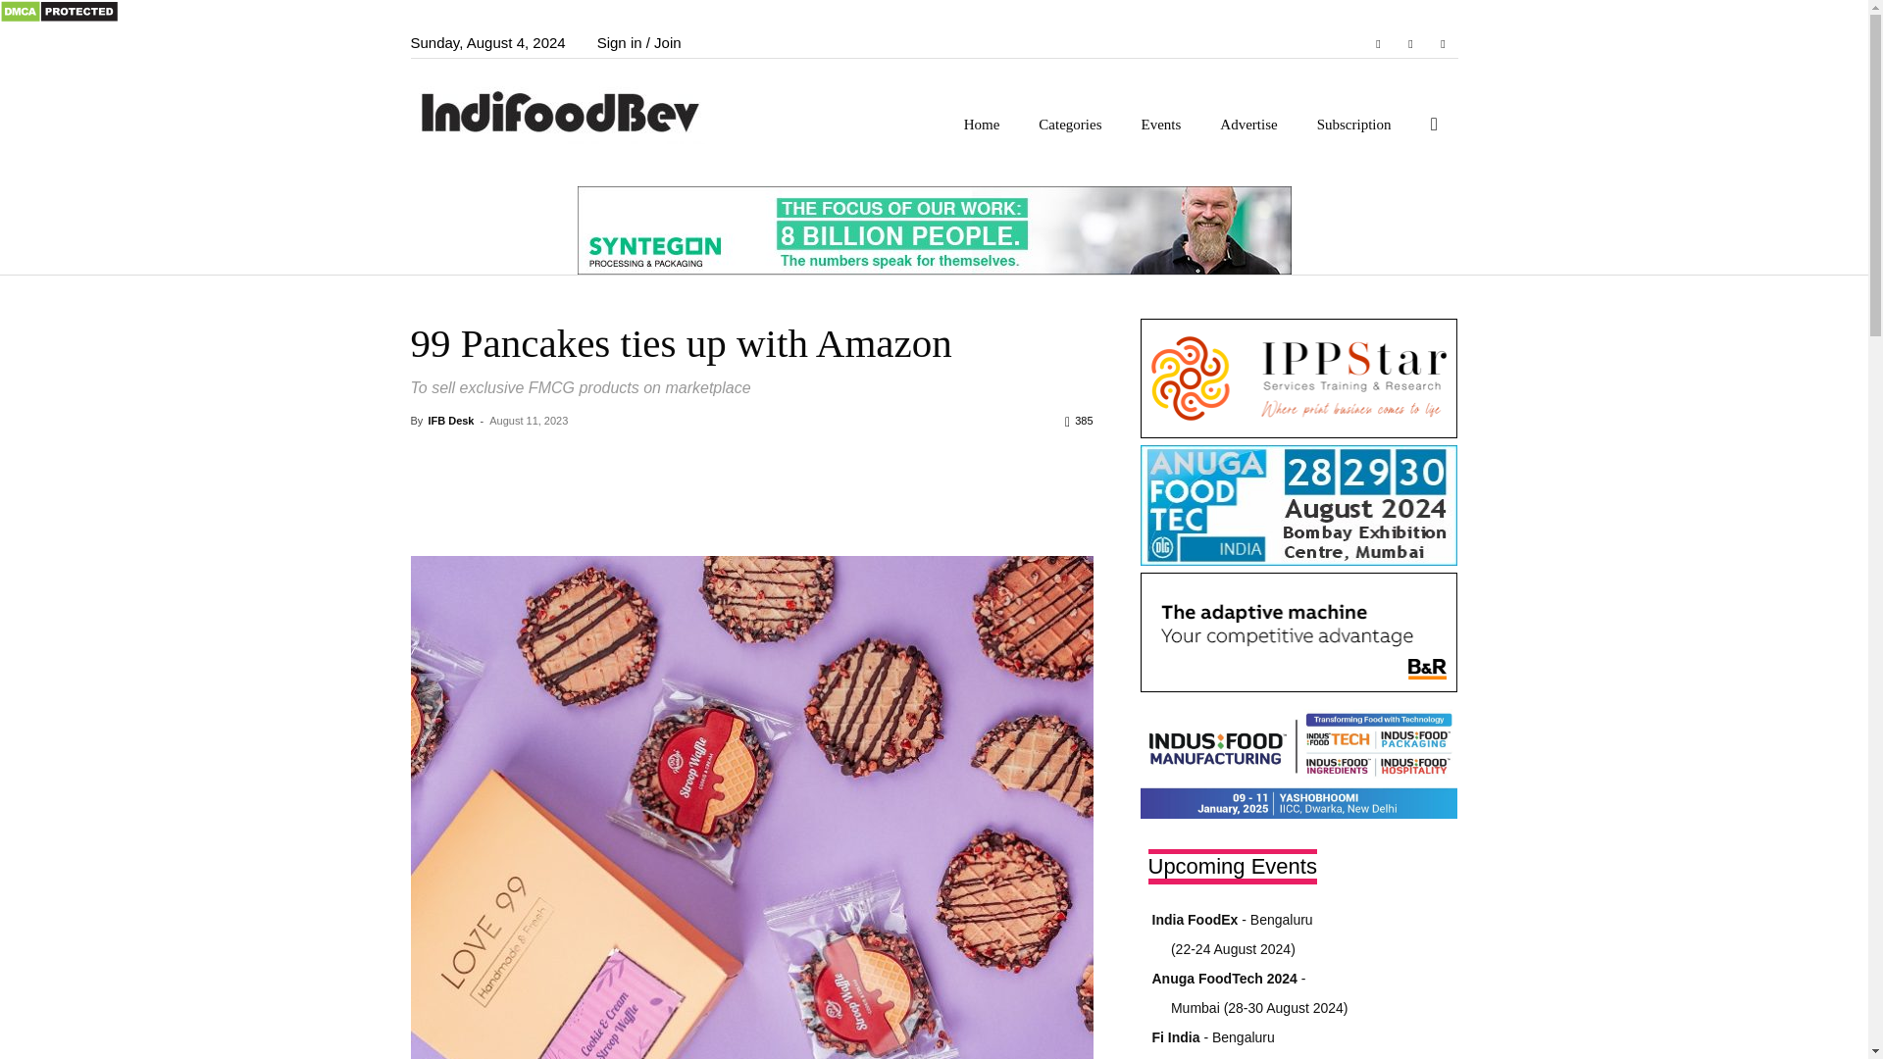 This screenshot has height=1059, width=1883. Describe the element at coordinates (557, 456) in the screenshot. I see `topFacebookLike` at that location.